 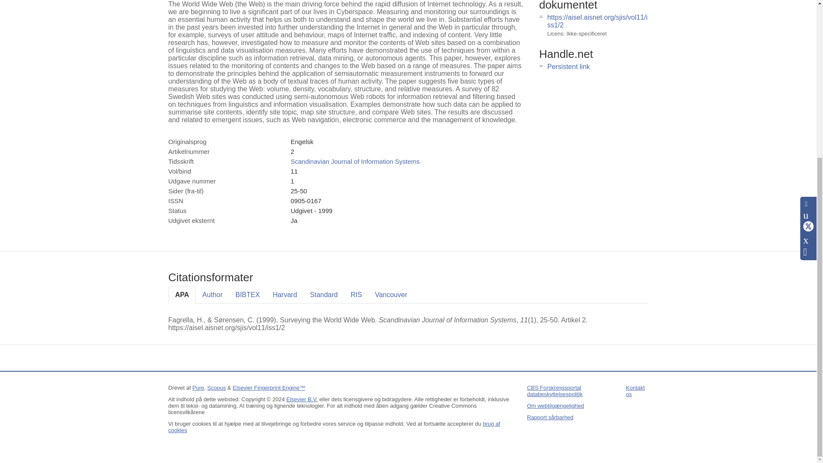 What do you see at coordinates (635, 391) in the screenshot?
I see `Kontakt os` at bounding box center [635, 391].